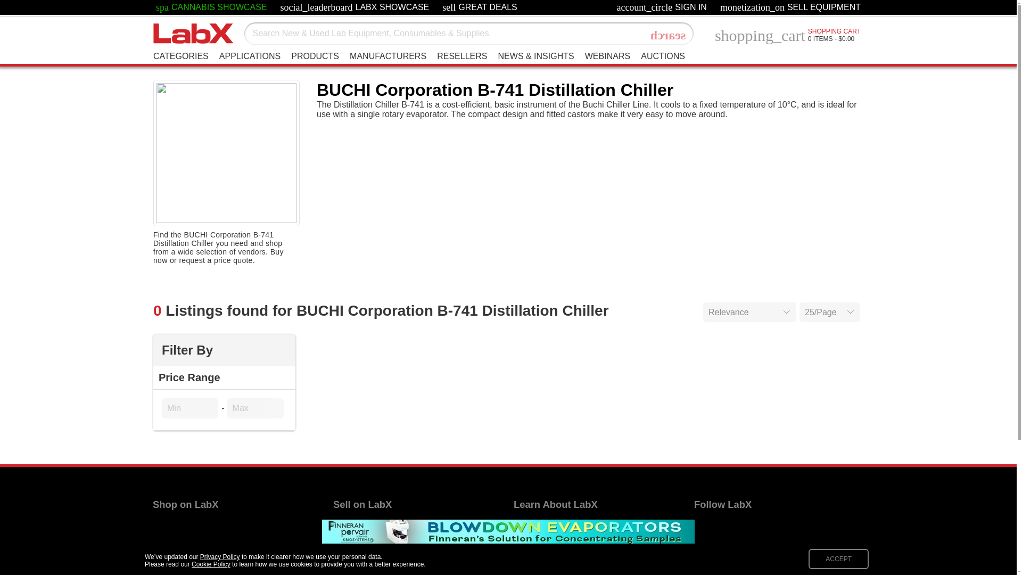 The width and height of the screenshot is (1022, 575). I want to click on PRODUCTS, so click(315, 56).